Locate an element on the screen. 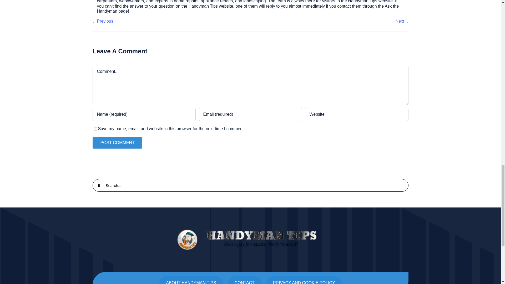  Previous is located at coordinates (103, 21).